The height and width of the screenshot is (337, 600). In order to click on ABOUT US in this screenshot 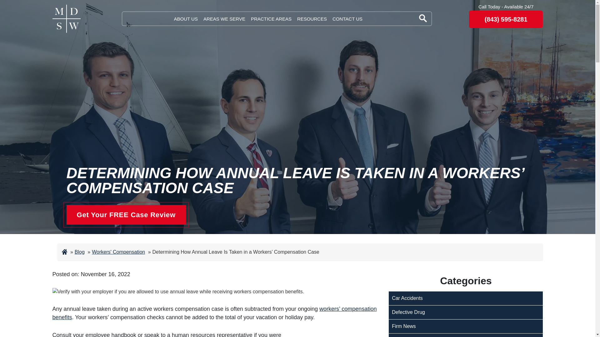, I will do `click(186, 19)`.